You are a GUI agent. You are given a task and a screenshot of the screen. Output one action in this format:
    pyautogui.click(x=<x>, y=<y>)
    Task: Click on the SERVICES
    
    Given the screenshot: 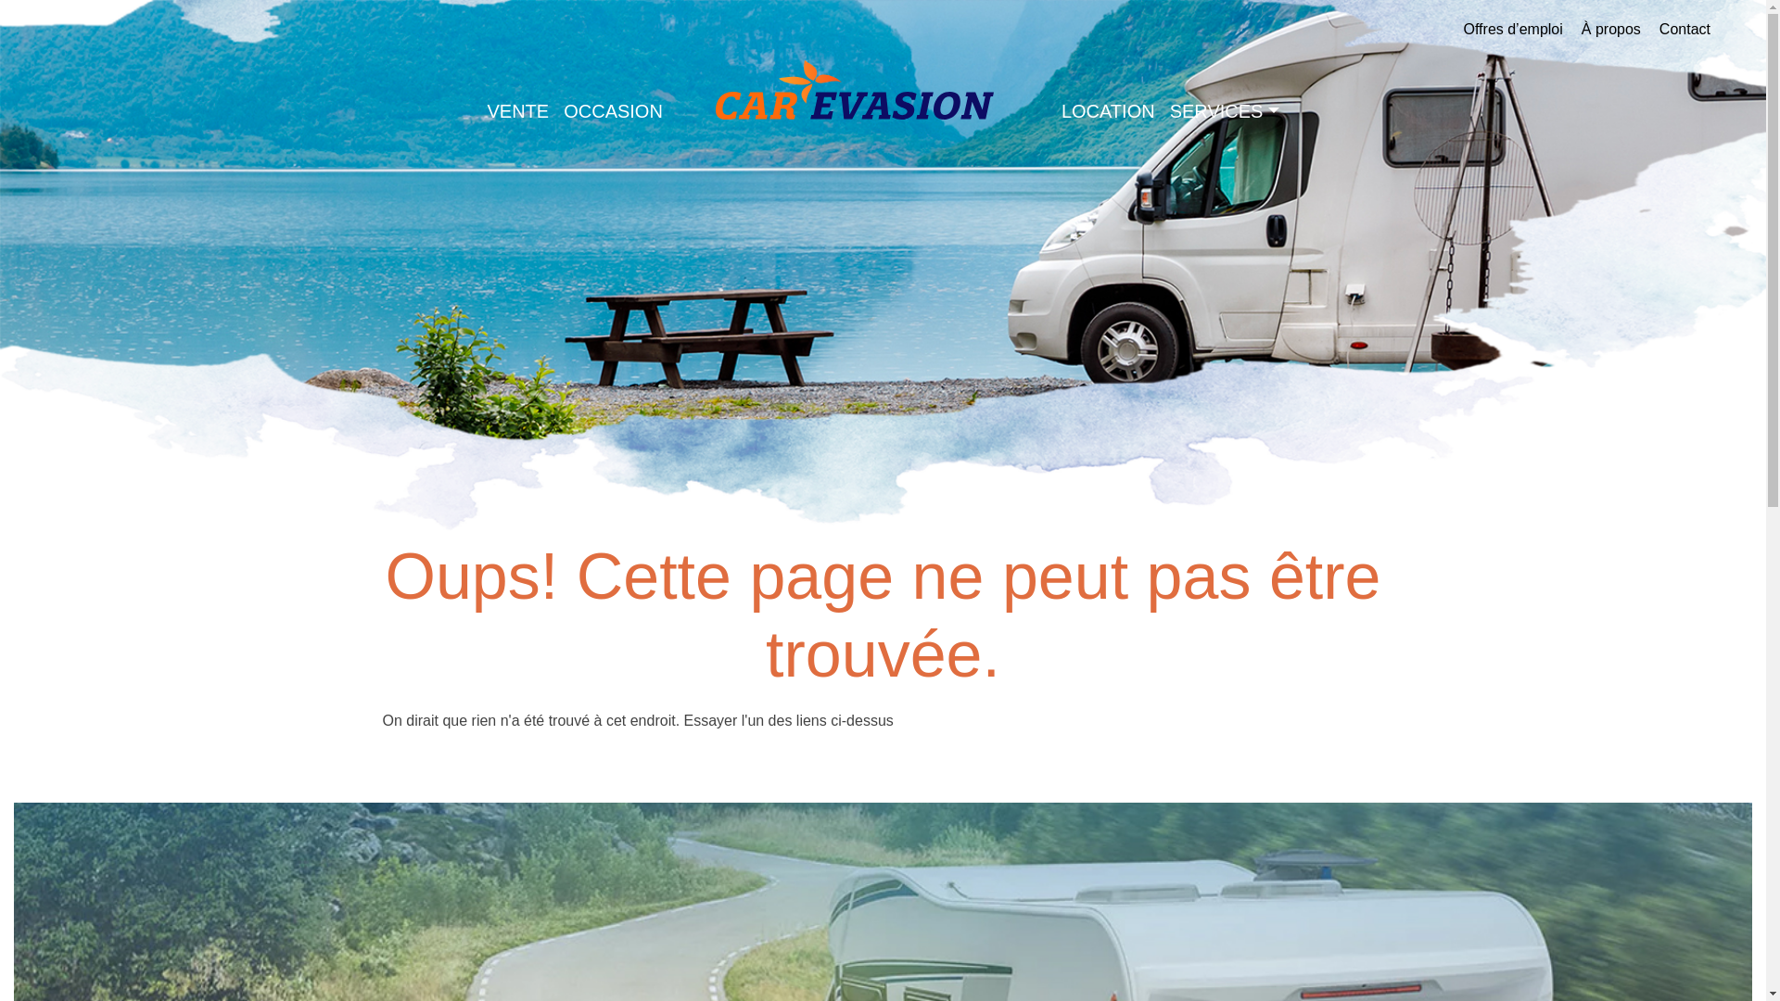 What is the action you would take?
    pyautogui.click(x=1225, y=111)
    